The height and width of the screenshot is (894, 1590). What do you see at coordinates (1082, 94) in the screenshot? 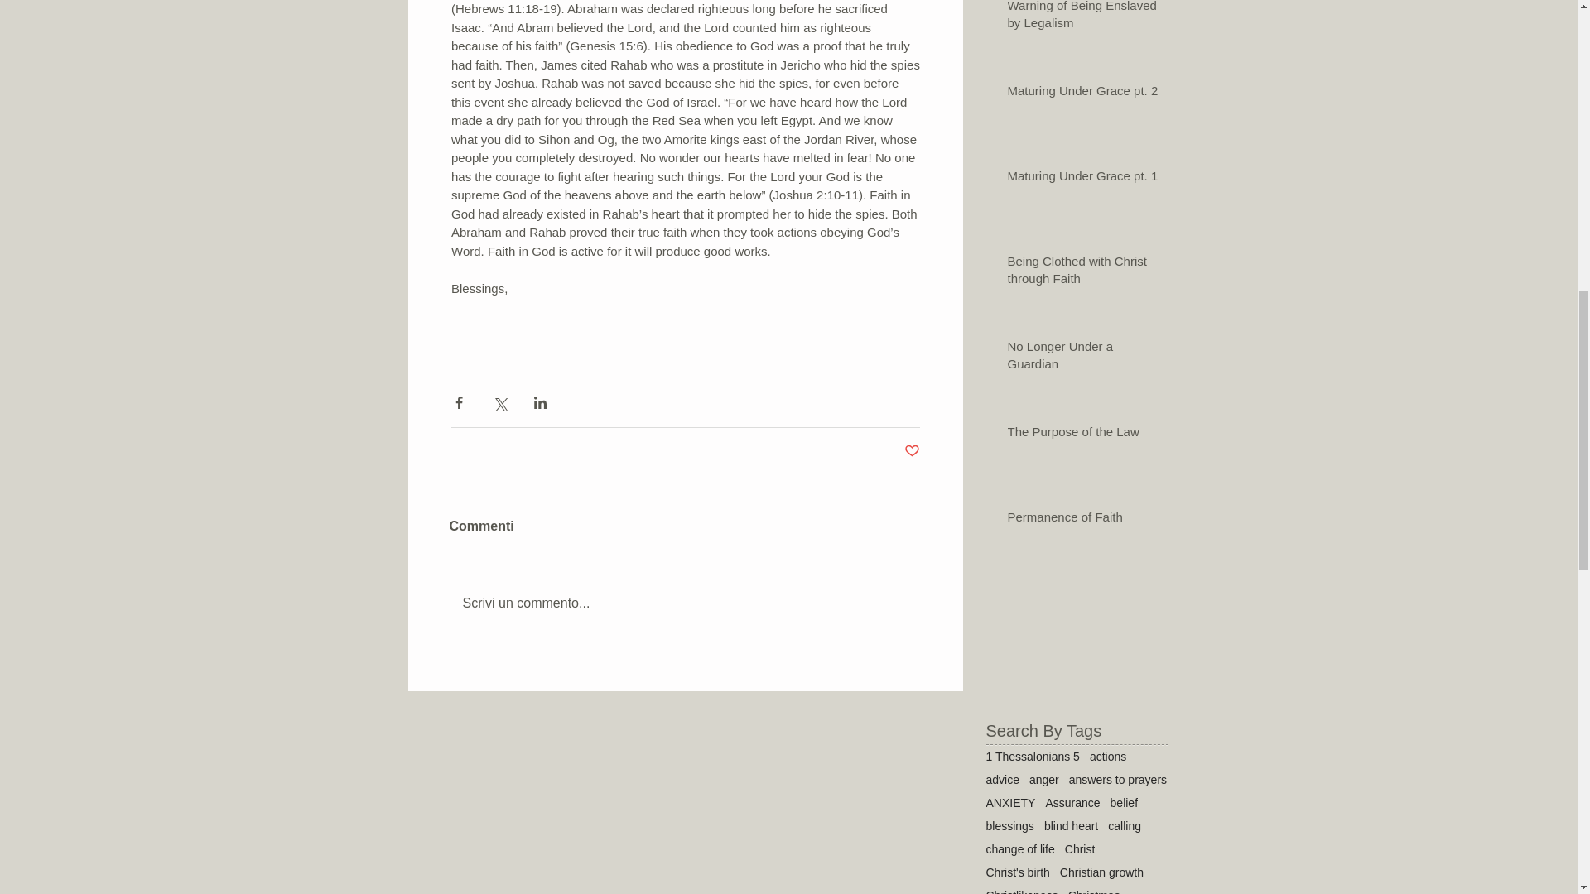
I see `Maturing Under Grace pt. 2` at bounding box center [1082, 94].